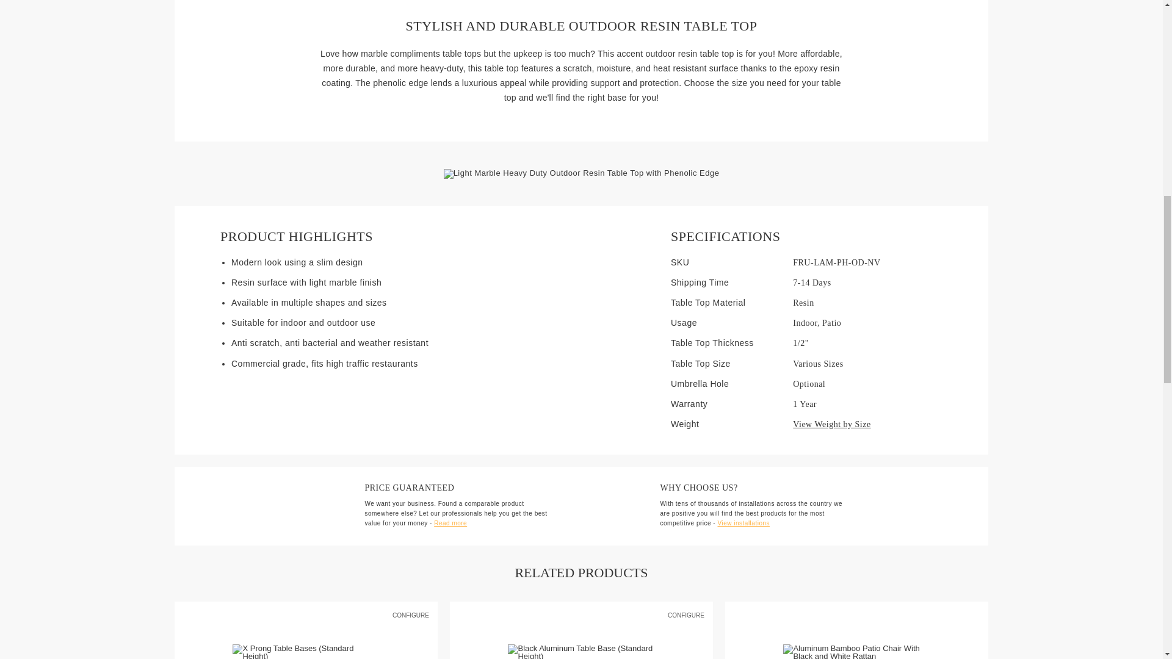 This screenshot has width=1172, height=659. What do you see at coordinates (856, 652) in the screenshot?
I see `Aluminum Bamboo Patio Chair With Black and White Rattan` at bounding box center [856, 652].